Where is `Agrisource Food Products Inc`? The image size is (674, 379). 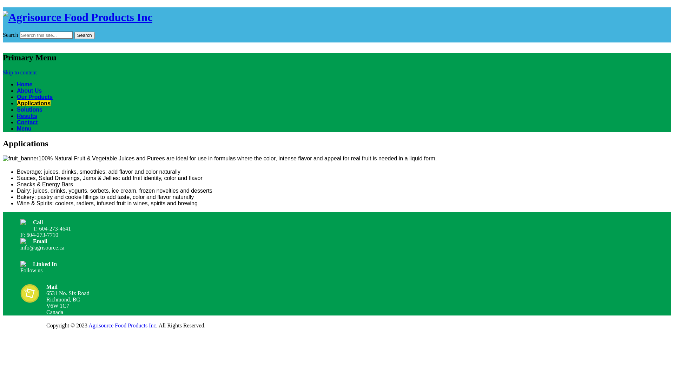
Agrisource Food Products Inc is located at coordinates (122, 325).